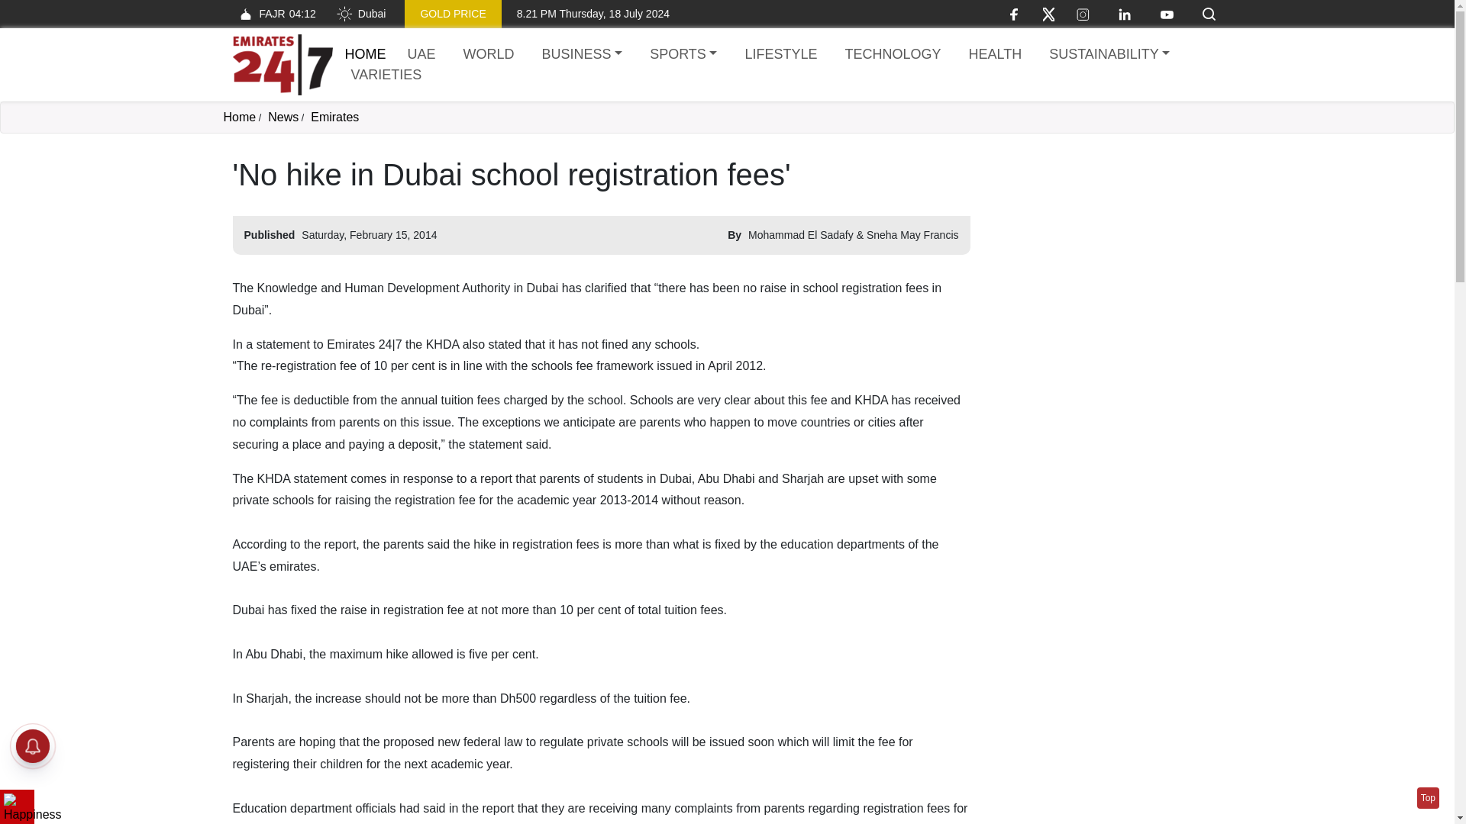  What do you see at coordinates (780, 55) in the screenshot?
I see `LIFESTYLE` at bounding box center [780, 55].